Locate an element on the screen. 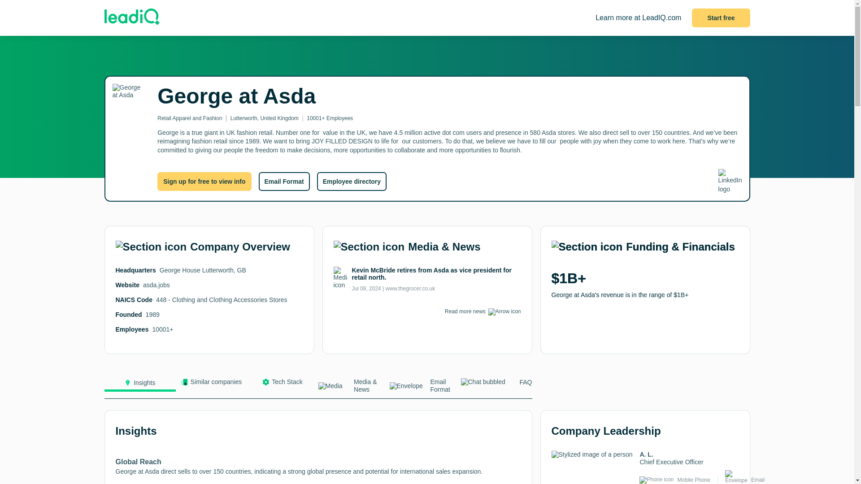 This screenshot has height=484, width=861. Email Format is located at coordinates (425, 388).